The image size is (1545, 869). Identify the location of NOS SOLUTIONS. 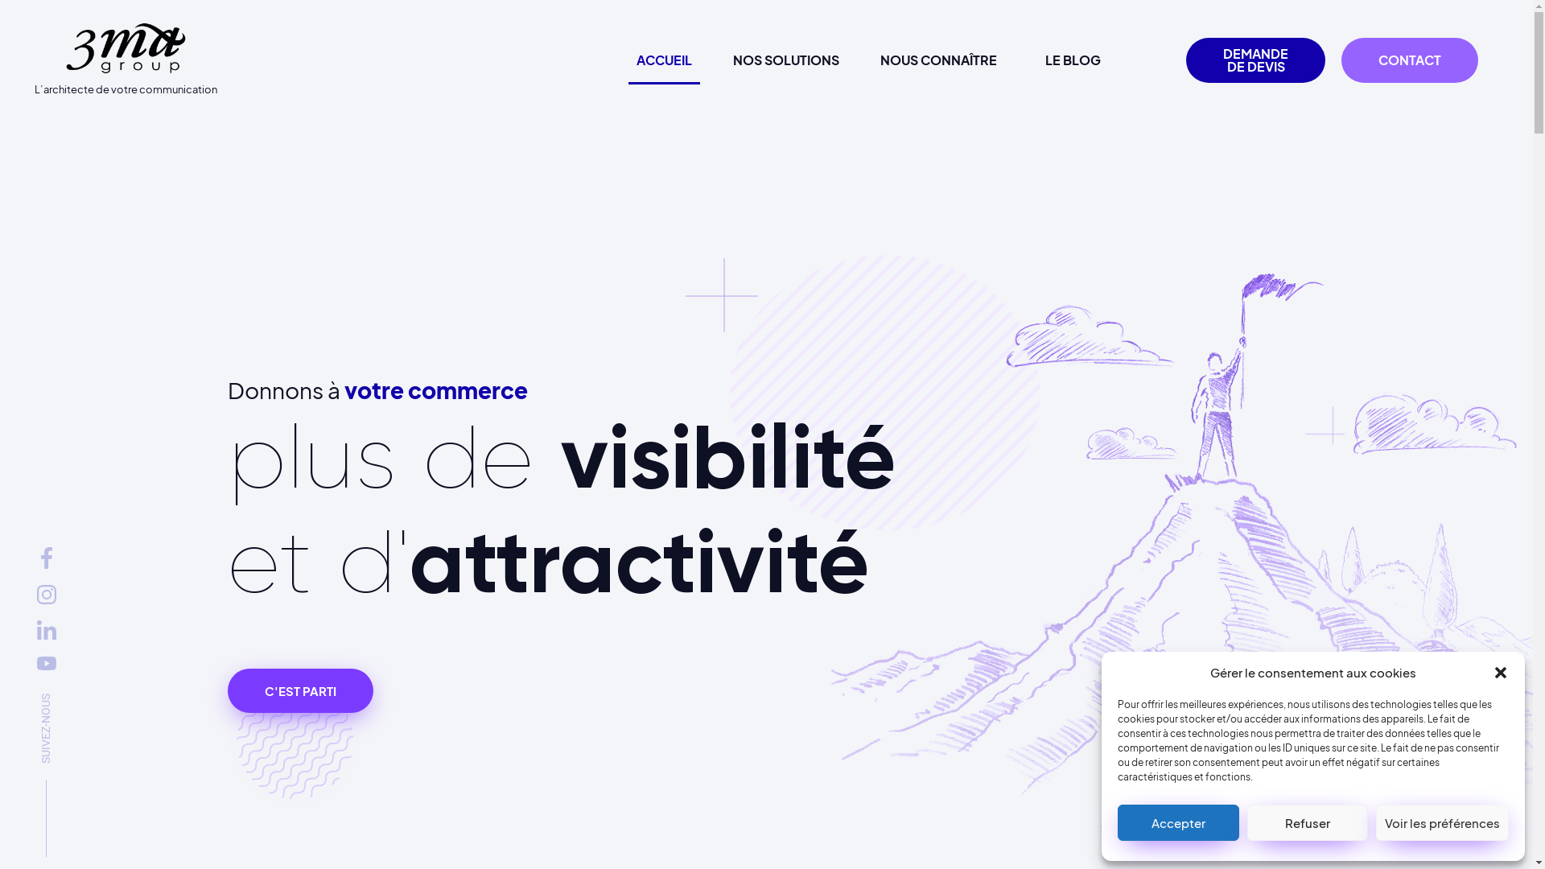
(786, 60).